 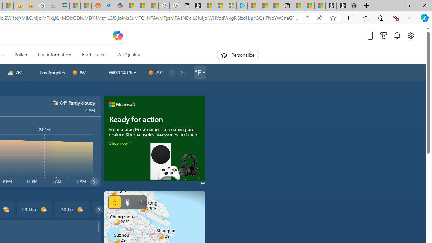 What do you see at coordinates (115, 202) in the screenshot?
I see `Precipitation` at bounding box center [115, 202].